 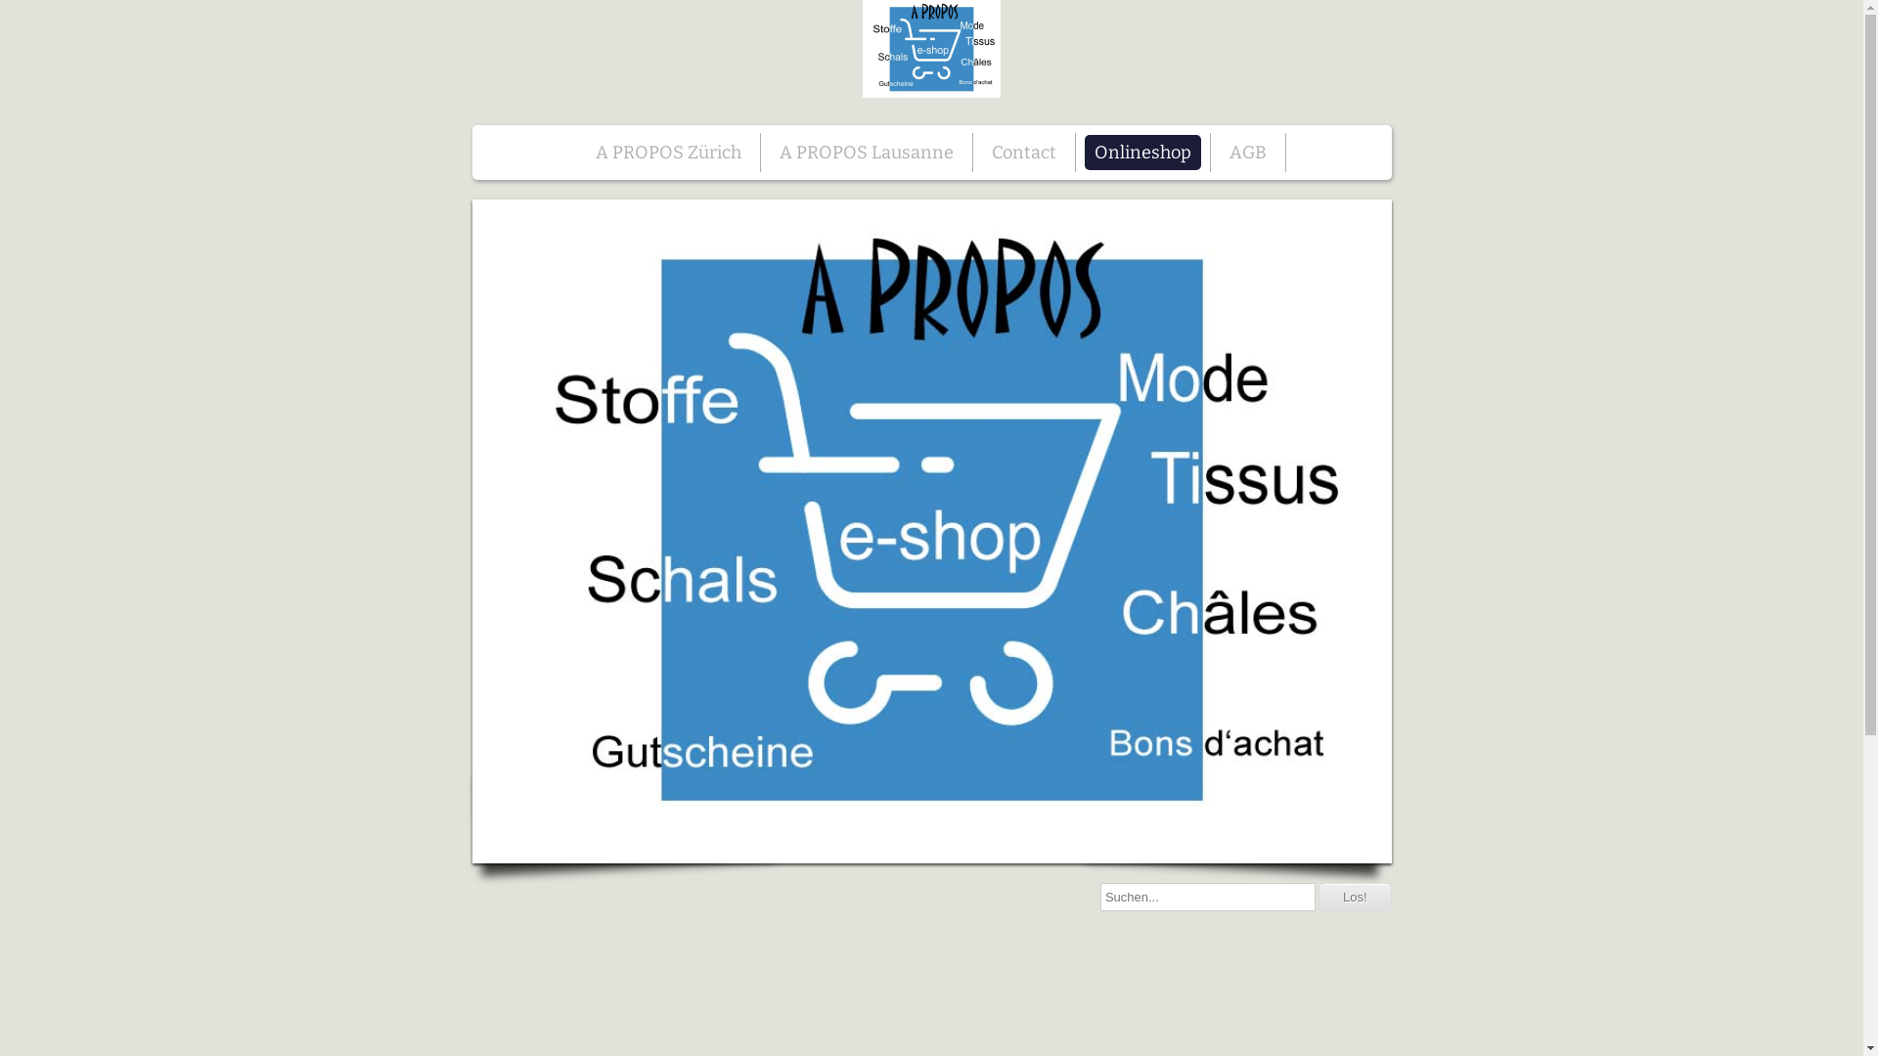 I want to click on Contact, so click(x=1024, y=153).